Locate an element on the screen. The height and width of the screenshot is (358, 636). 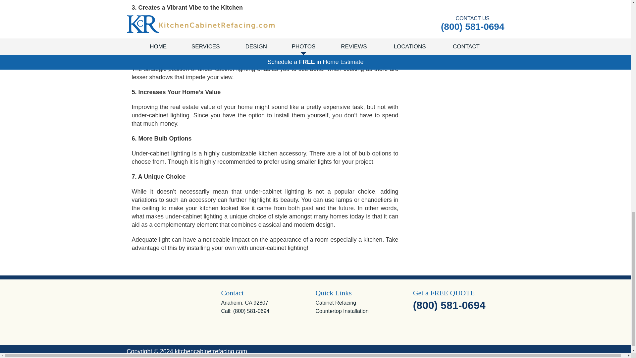
Cabinet Refacing is located at coordinates (336, 303).